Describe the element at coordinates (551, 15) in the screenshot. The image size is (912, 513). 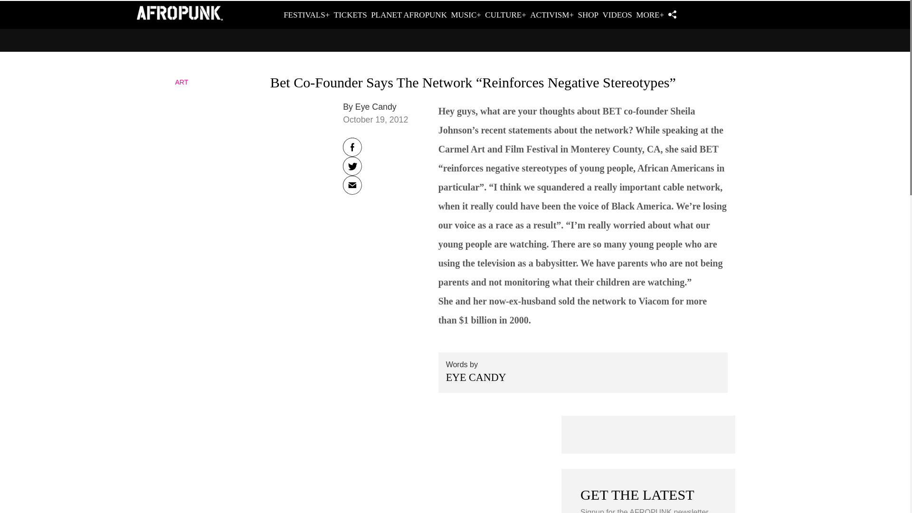
I see `ACTIVISM` at that location.